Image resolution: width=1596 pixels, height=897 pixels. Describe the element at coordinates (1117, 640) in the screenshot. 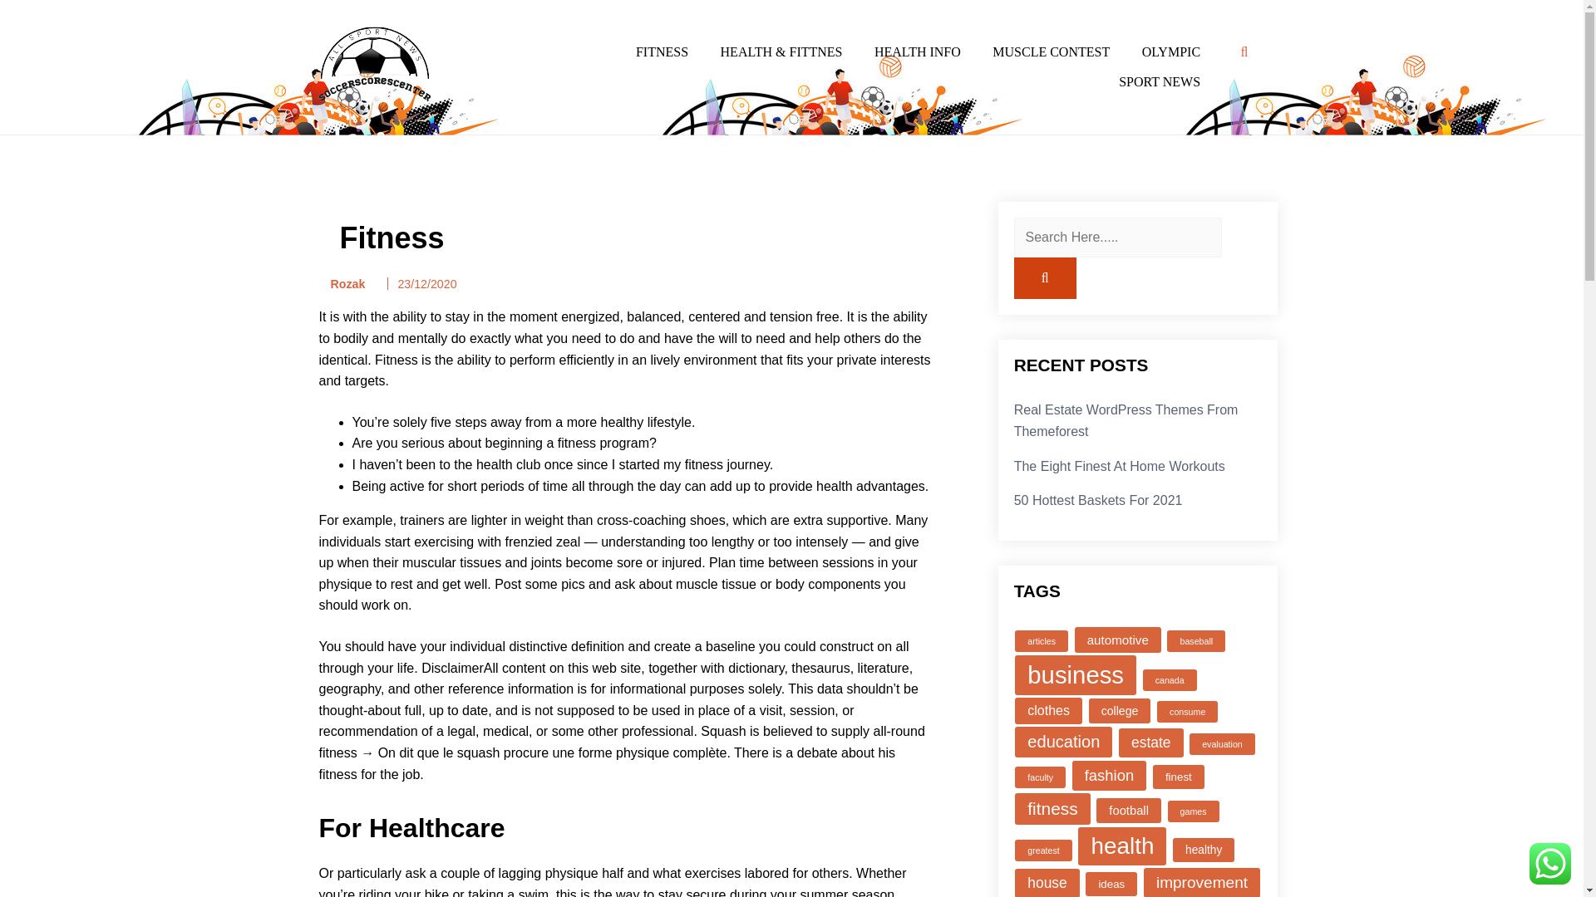

I see `automotive` at that location.